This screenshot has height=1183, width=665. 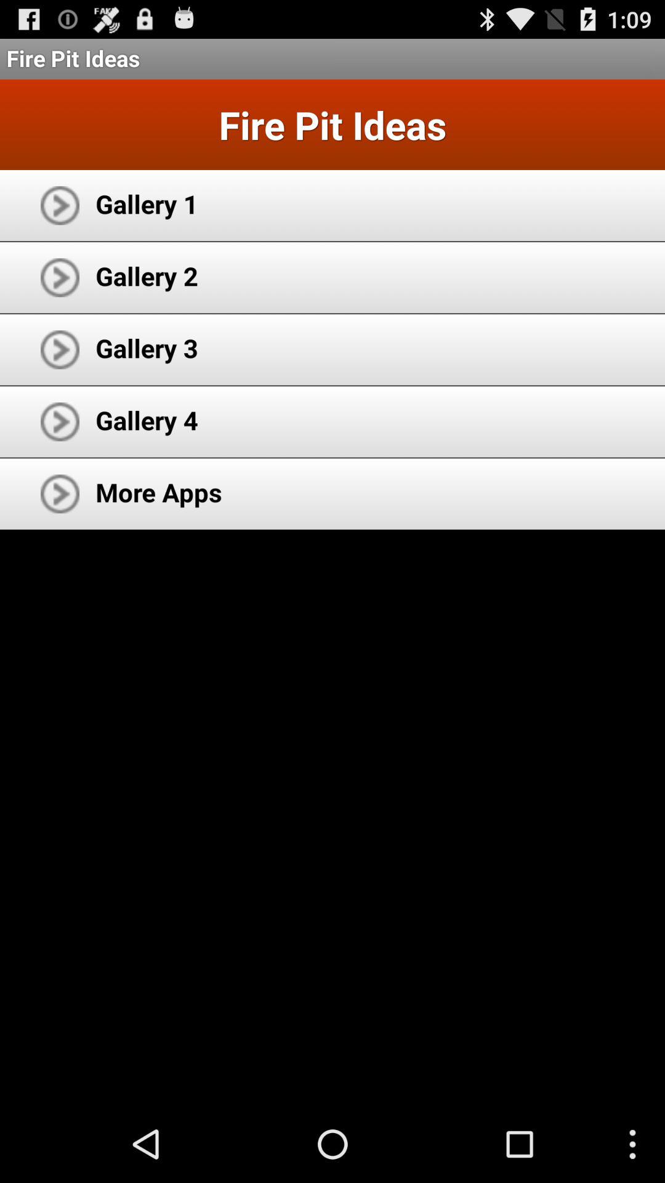 I want to click on press icon above the more apps icon, so click(x=147, y=420).